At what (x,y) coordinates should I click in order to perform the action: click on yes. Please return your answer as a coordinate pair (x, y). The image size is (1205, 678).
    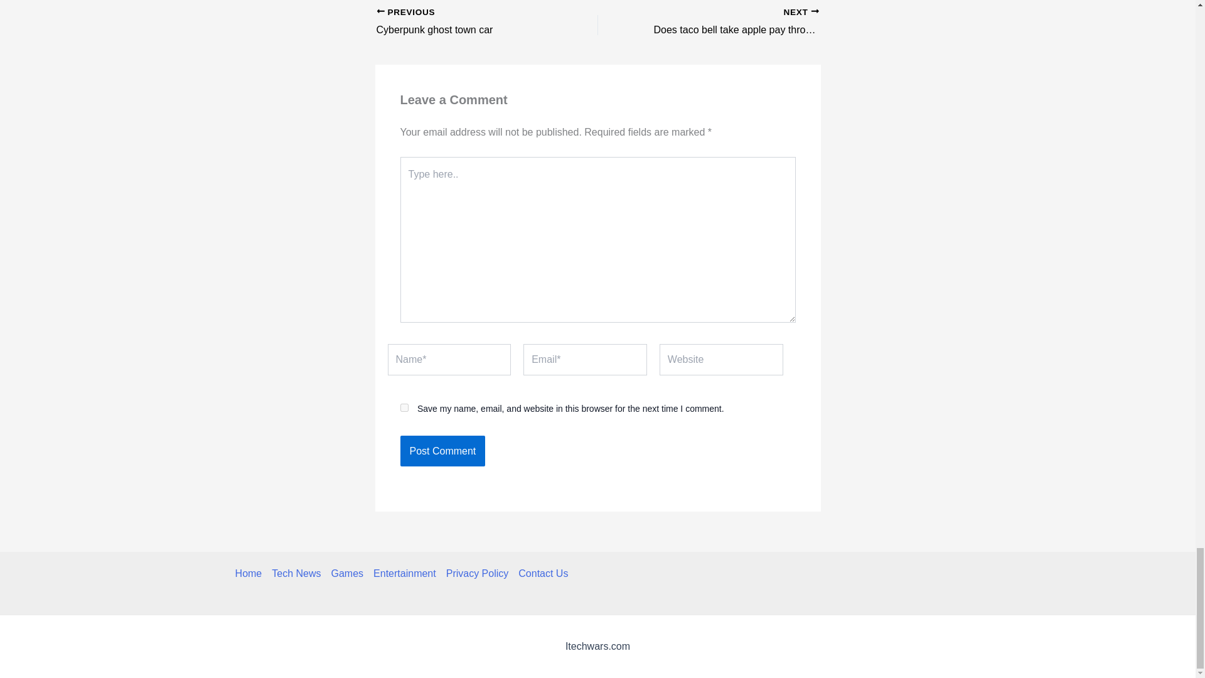
    Looking at the image, I should click on (540, 573).